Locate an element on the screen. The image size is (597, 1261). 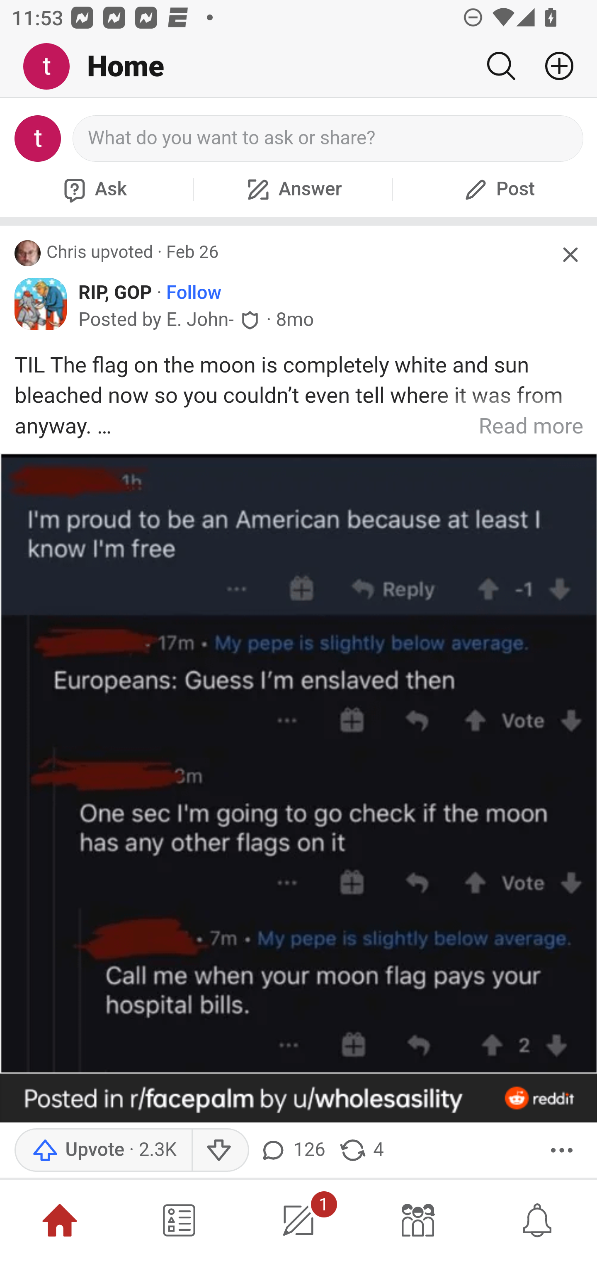
Me is located at coordinates (52, 67).